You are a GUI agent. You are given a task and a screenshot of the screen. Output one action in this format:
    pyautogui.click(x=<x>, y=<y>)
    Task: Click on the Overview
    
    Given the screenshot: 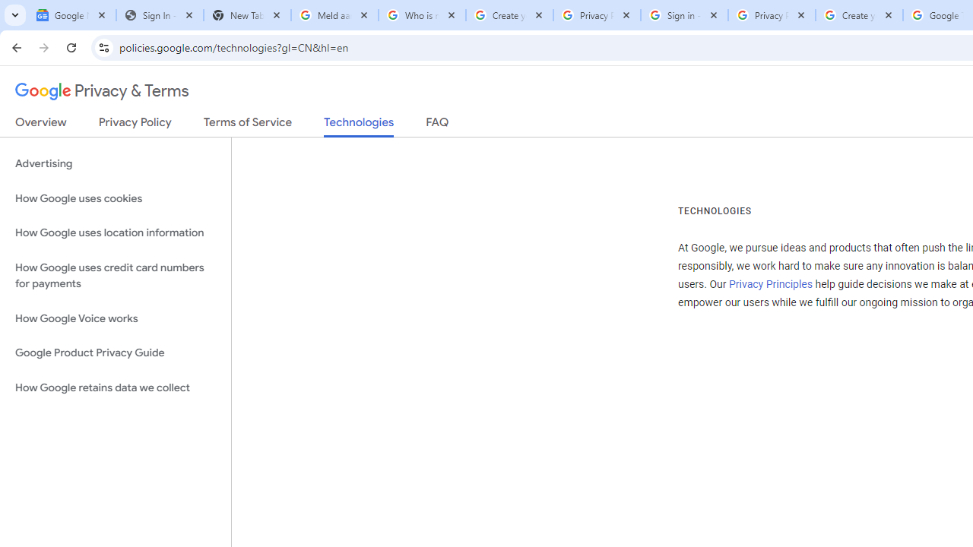 What is the action you would take?
    pyautogui.click(x=41, y=125)
    